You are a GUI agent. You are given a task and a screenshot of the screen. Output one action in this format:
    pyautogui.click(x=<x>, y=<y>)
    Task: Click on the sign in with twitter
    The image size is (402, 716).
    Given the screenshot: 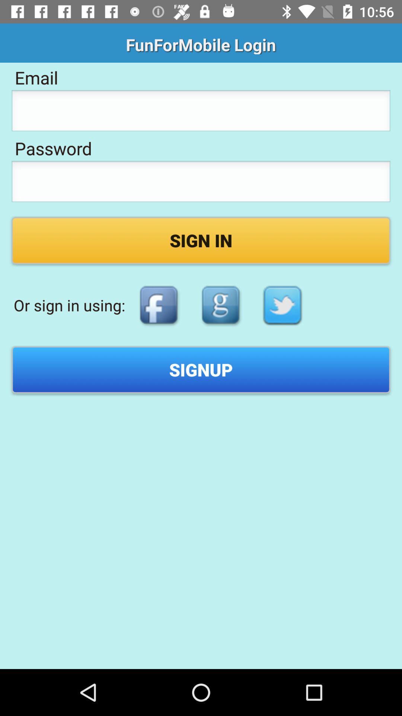 What is the action you would take?
    pyautogui.click(x=283, y=305)
    